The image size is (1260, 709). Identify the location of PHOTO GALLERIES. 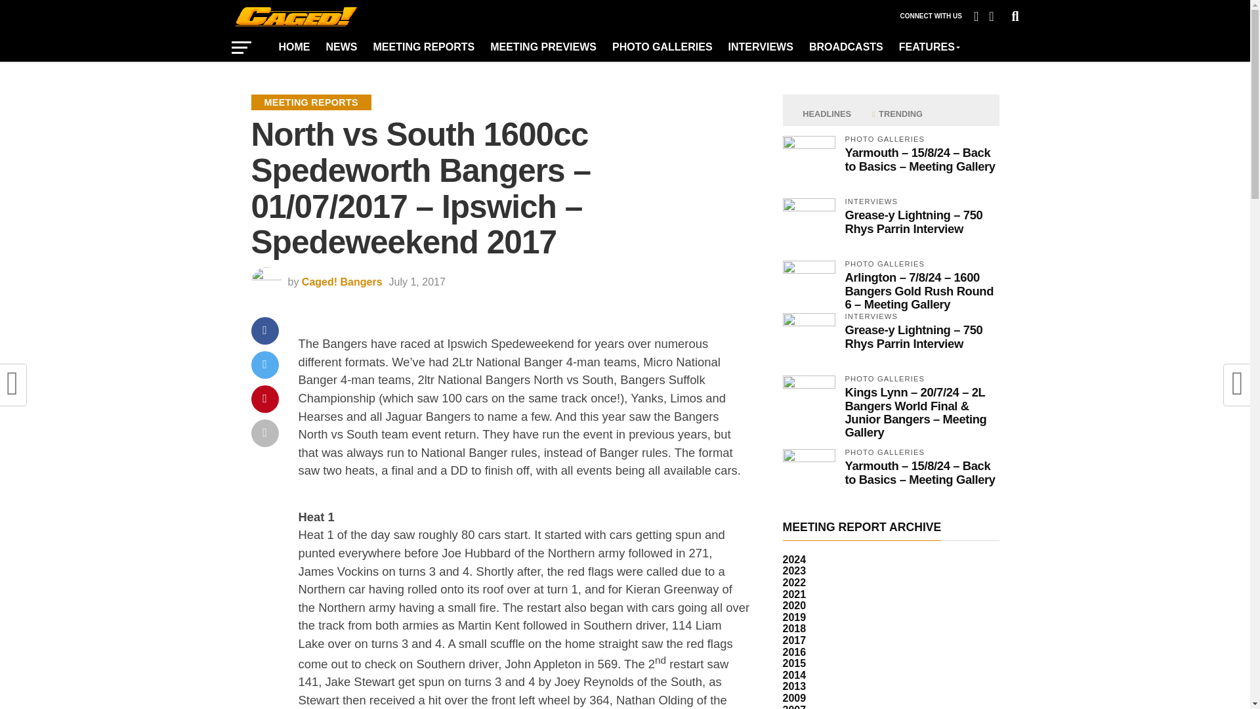
(663, 47).